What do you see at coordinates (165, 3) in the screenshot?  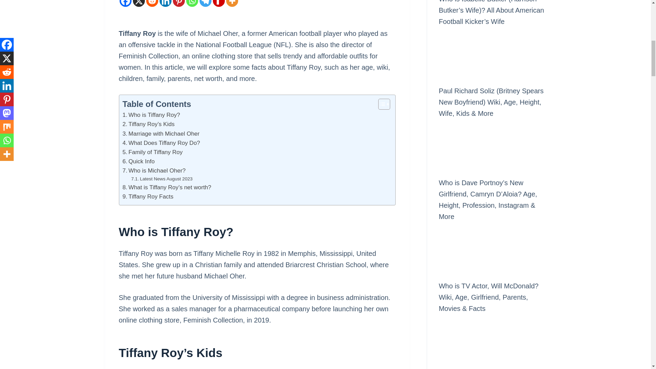 I see `Linkedin` at bounding box center [165, 3].